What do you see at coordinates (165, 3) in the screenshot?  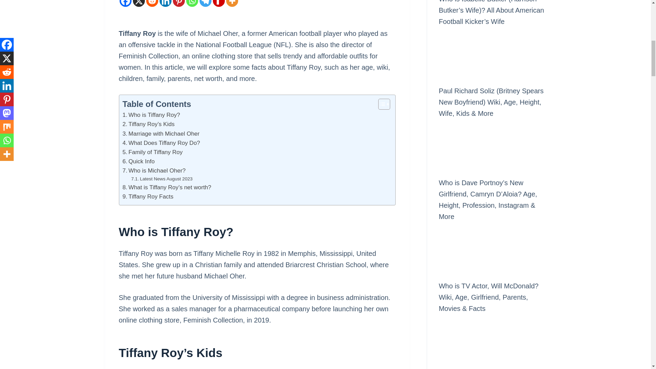 I see `Linkedin` at bounding box center [165, 3].